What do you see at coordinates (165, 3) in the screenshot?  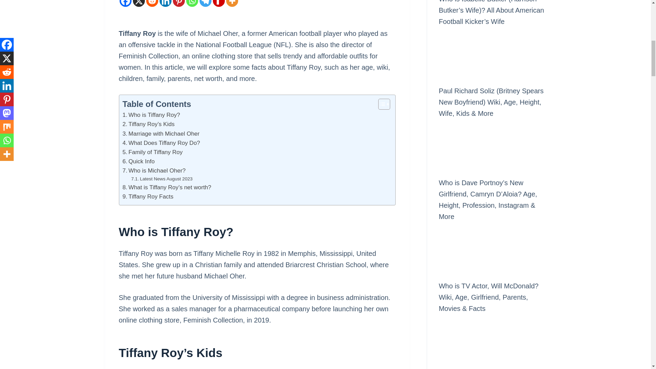 I see `Linkedin` at bounding box center [165, 3].